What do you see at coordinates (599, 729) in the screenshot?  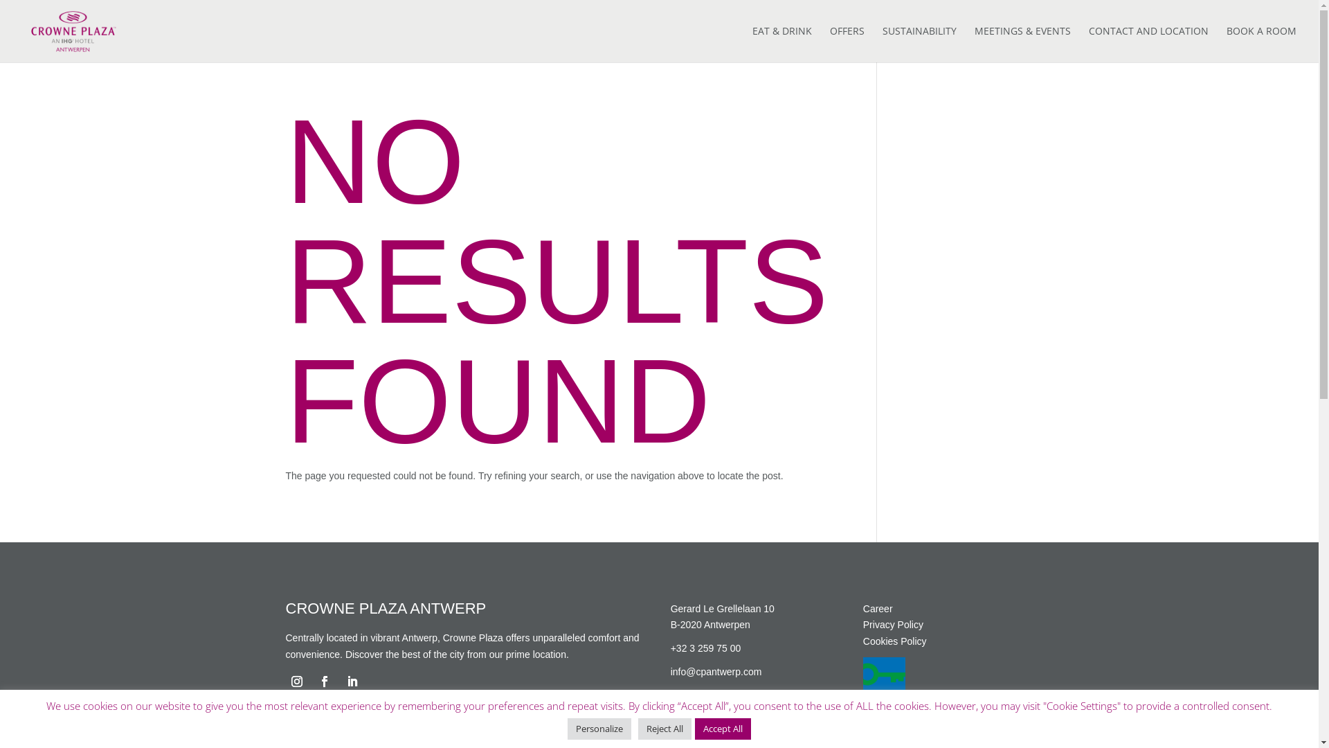 I see `Personalize` at bounding box center [599, 729].